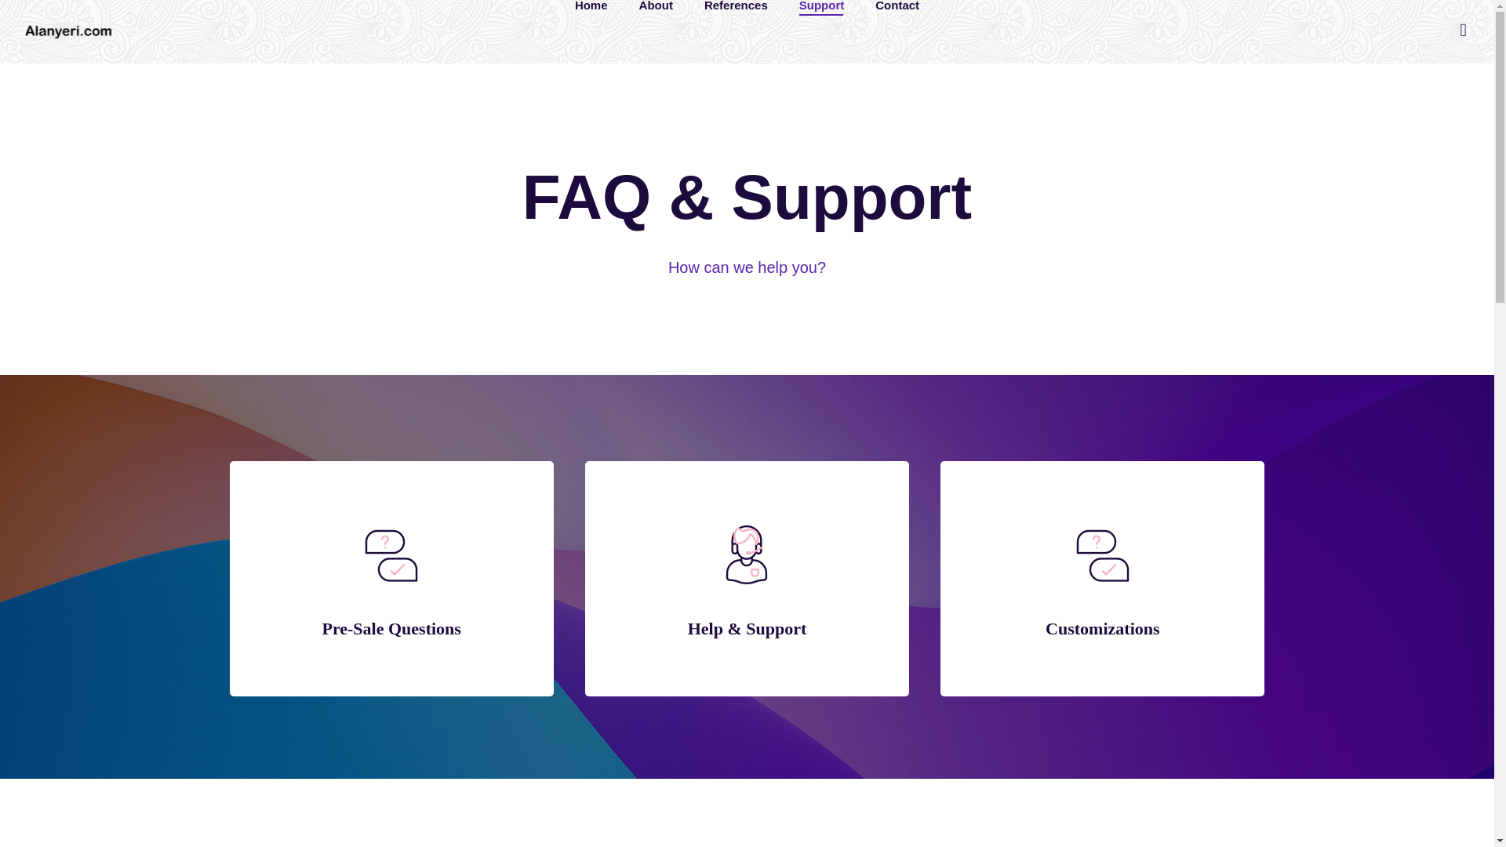 The height and width of the screenshot is (847, 1506). What do you see at coordinates (1102, 632) in the screenshot?
I see `Contact US` at bounding box center [1102, 632].